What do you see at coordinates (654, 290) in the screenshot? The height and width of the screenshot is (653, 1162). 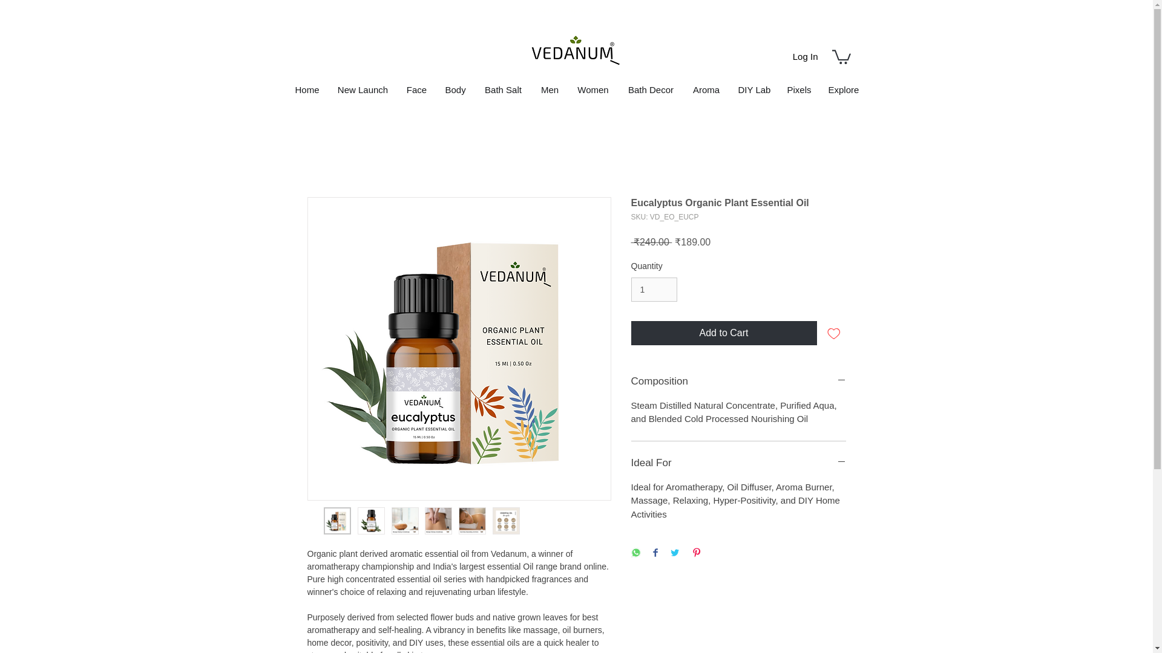 I see `1` at bounding box center [654, 290].